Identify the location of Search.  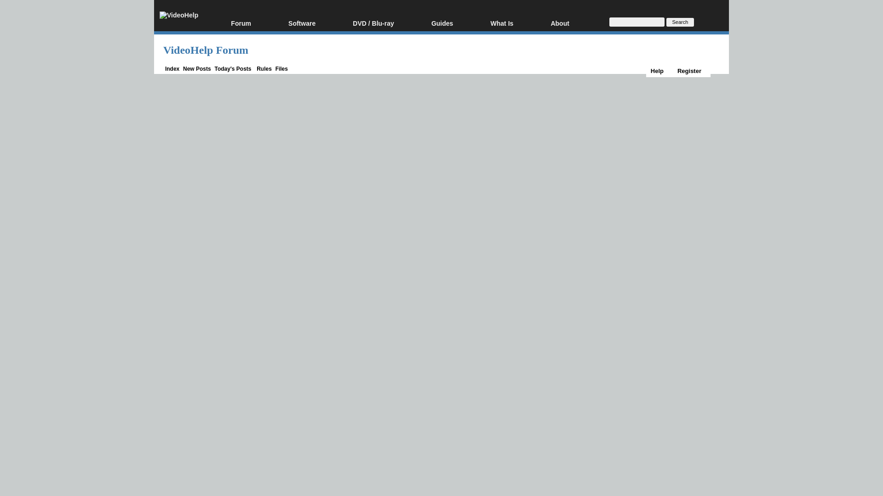
(680, 22).